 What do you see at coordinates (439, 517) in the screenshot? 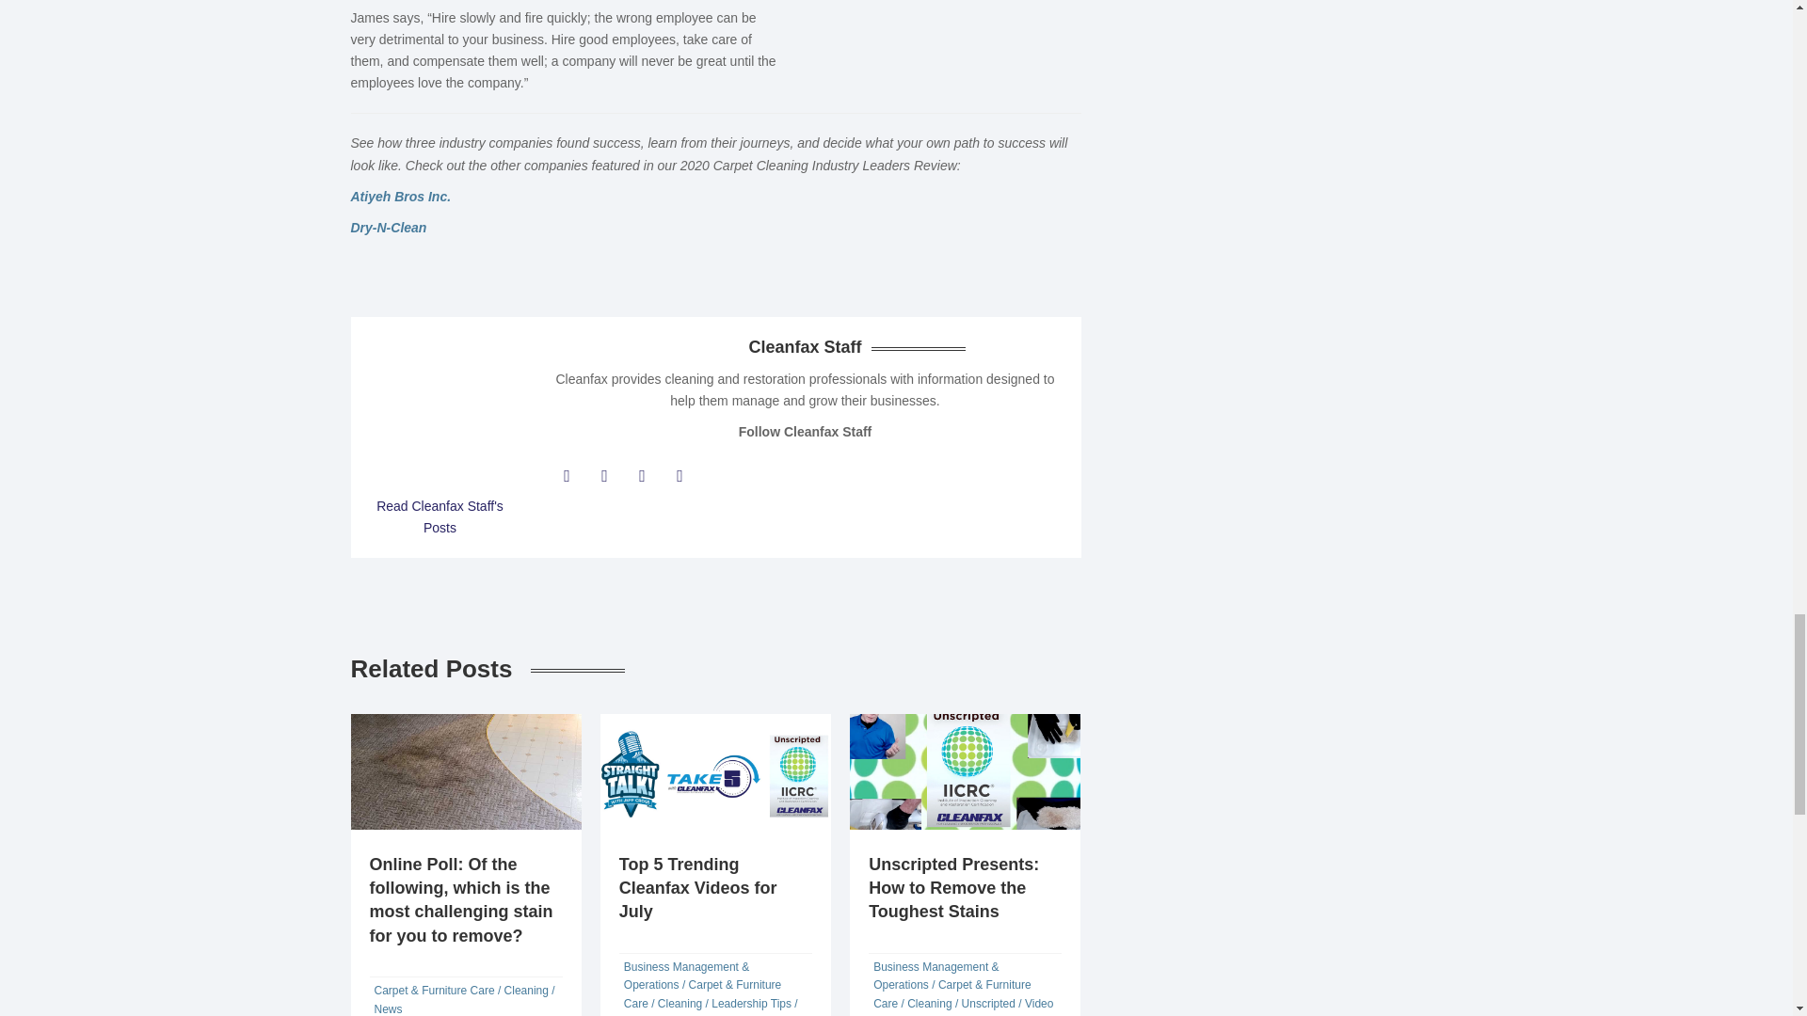
I see `Cleanfax Staff` at bounding box center [439, 517].